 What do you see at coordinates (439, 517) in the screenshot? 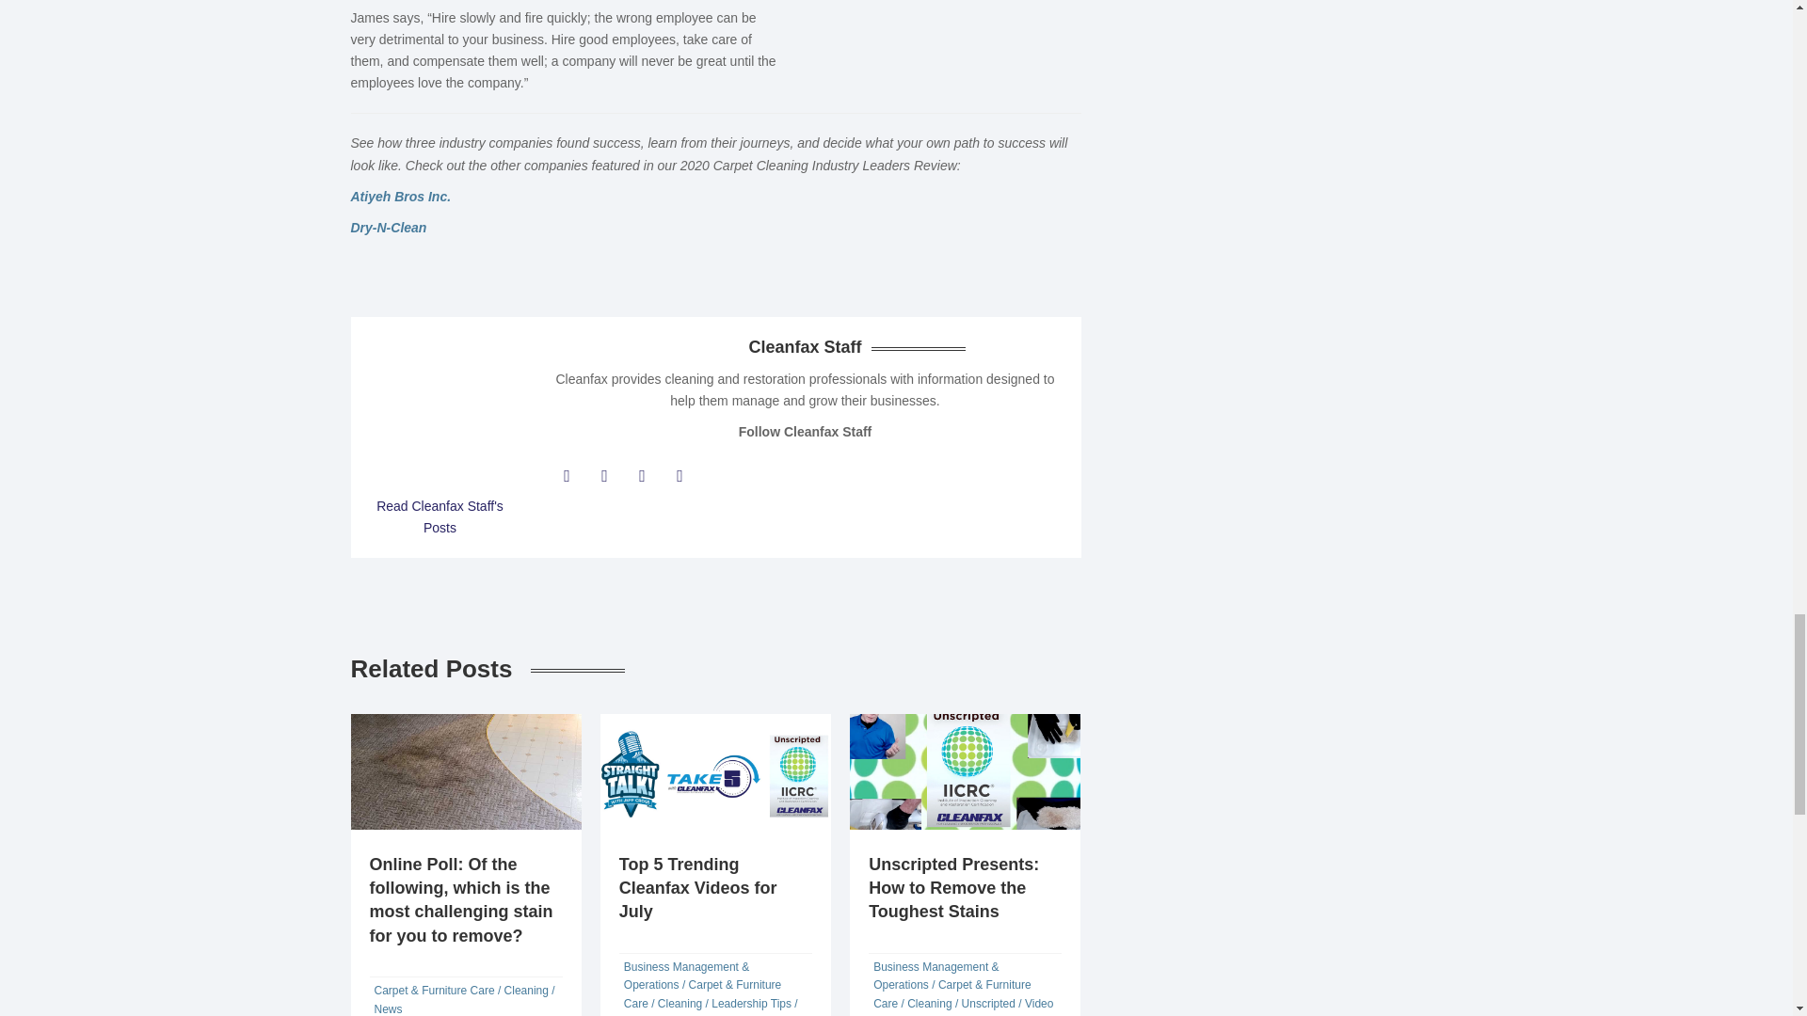
I see `Cleanfax Staff` at bounding box center [439, 517].